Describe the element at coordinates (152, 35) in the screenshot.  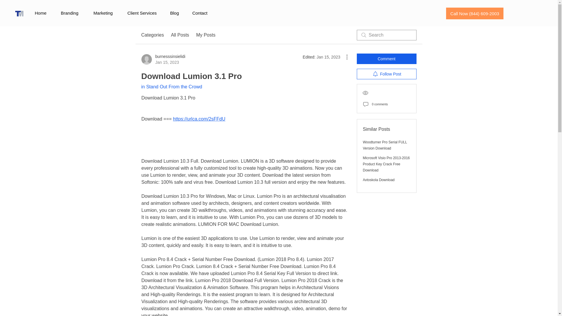
I see `My Posts` at that location.